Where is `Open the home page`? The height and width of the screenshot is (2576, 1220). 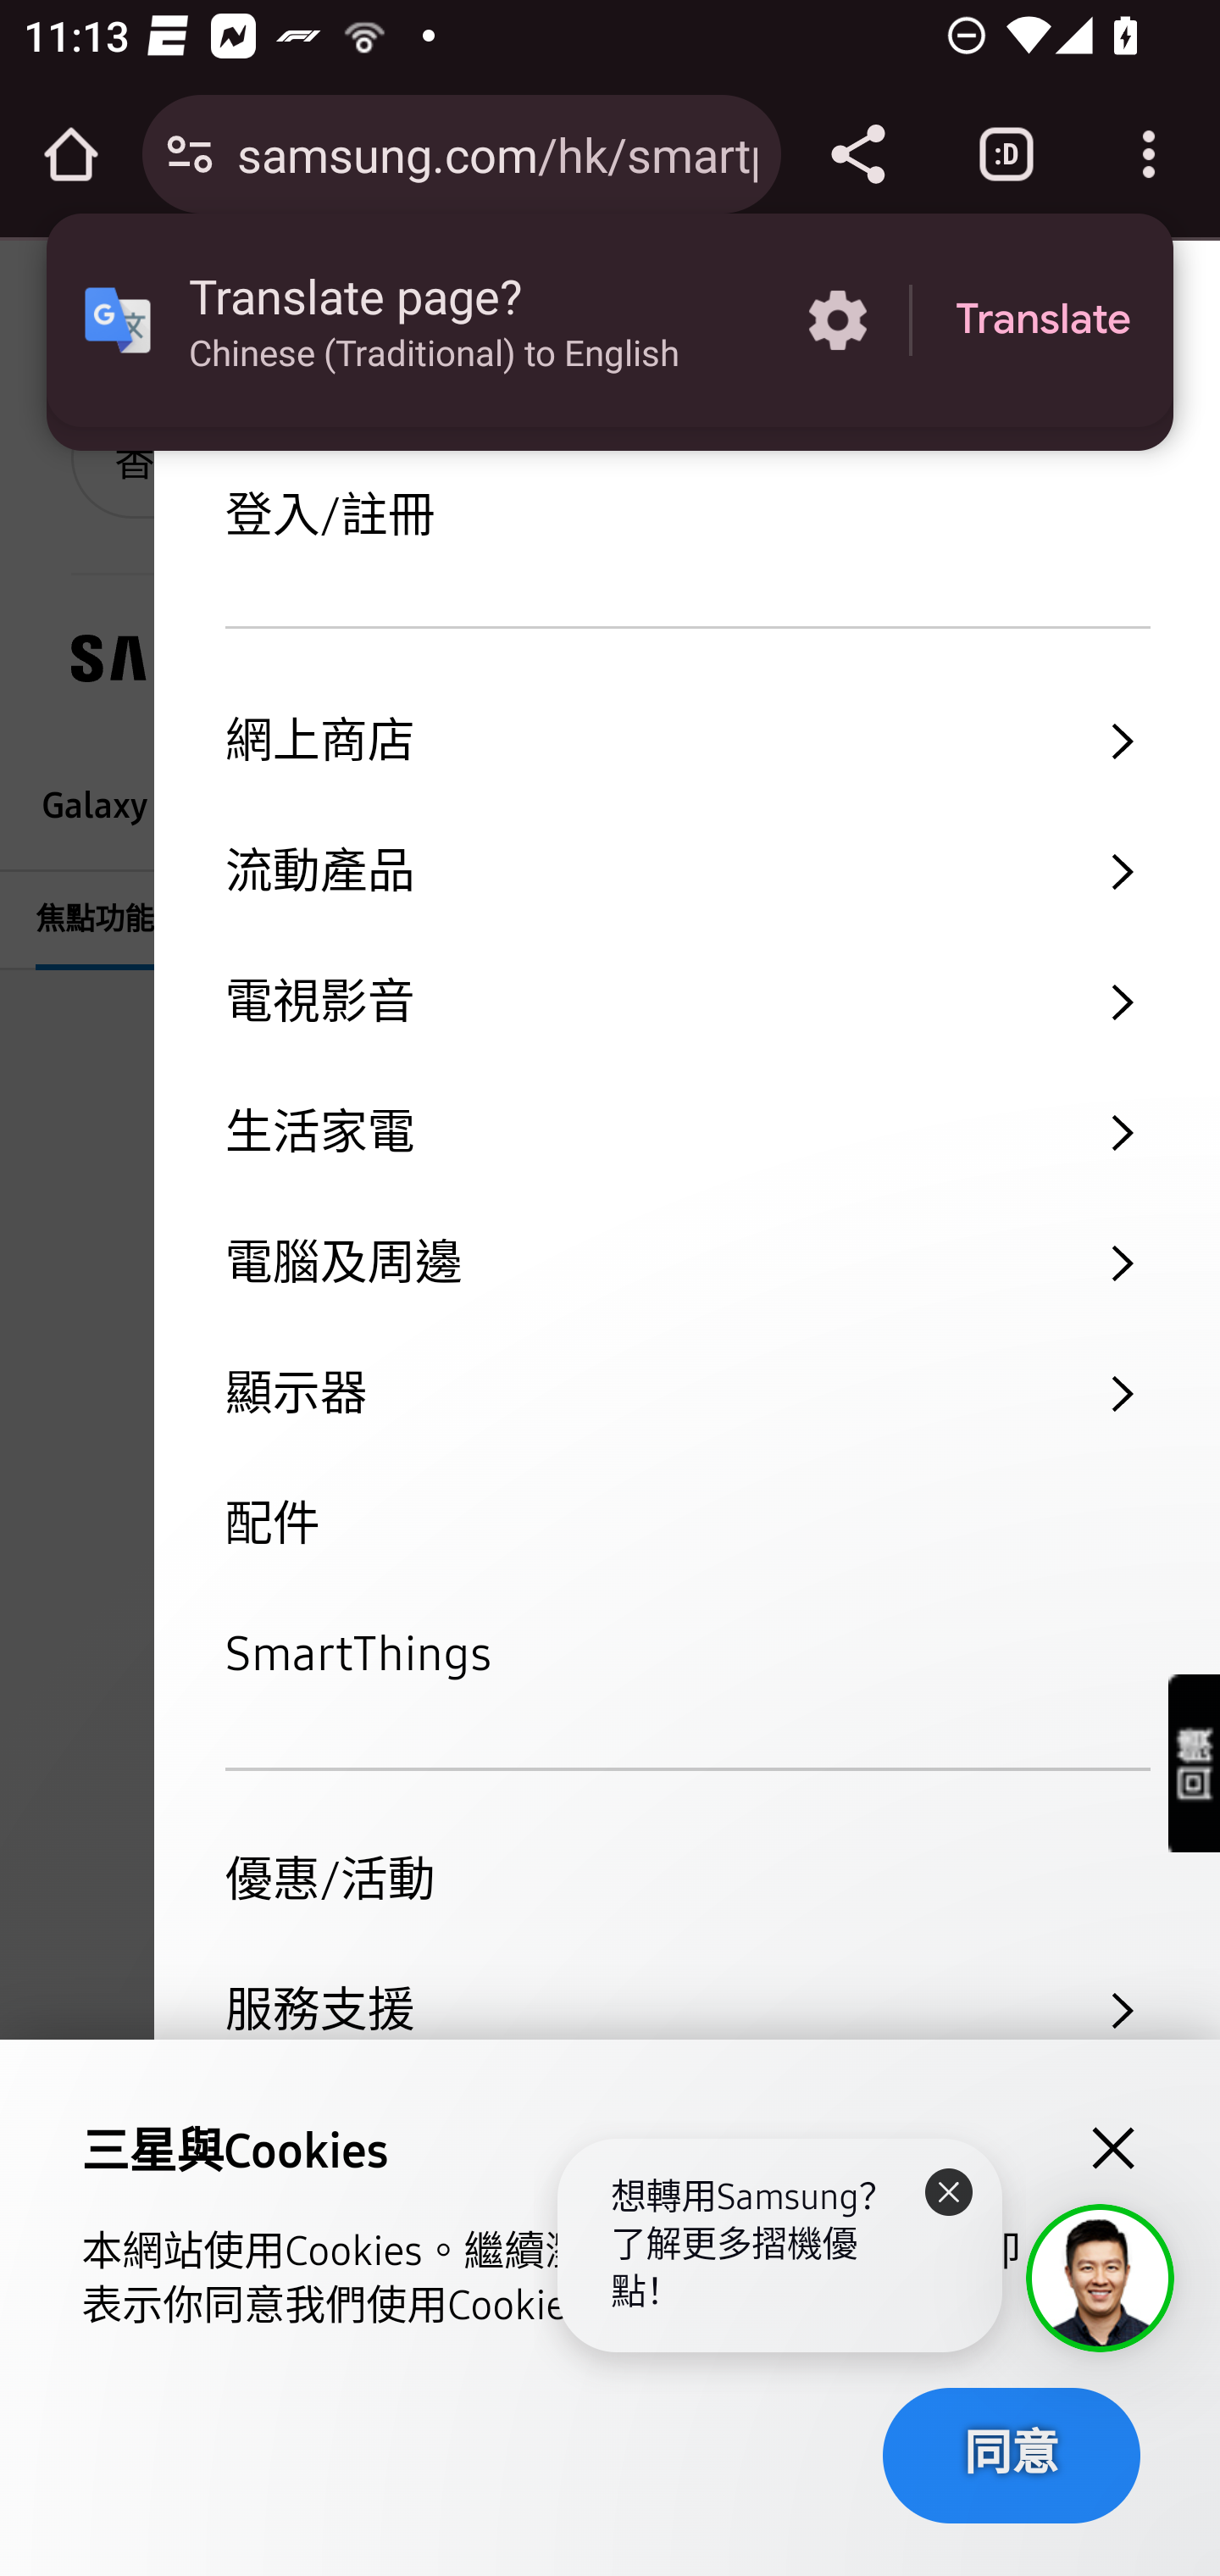 Open the home page is located at coordinates (71, 154).